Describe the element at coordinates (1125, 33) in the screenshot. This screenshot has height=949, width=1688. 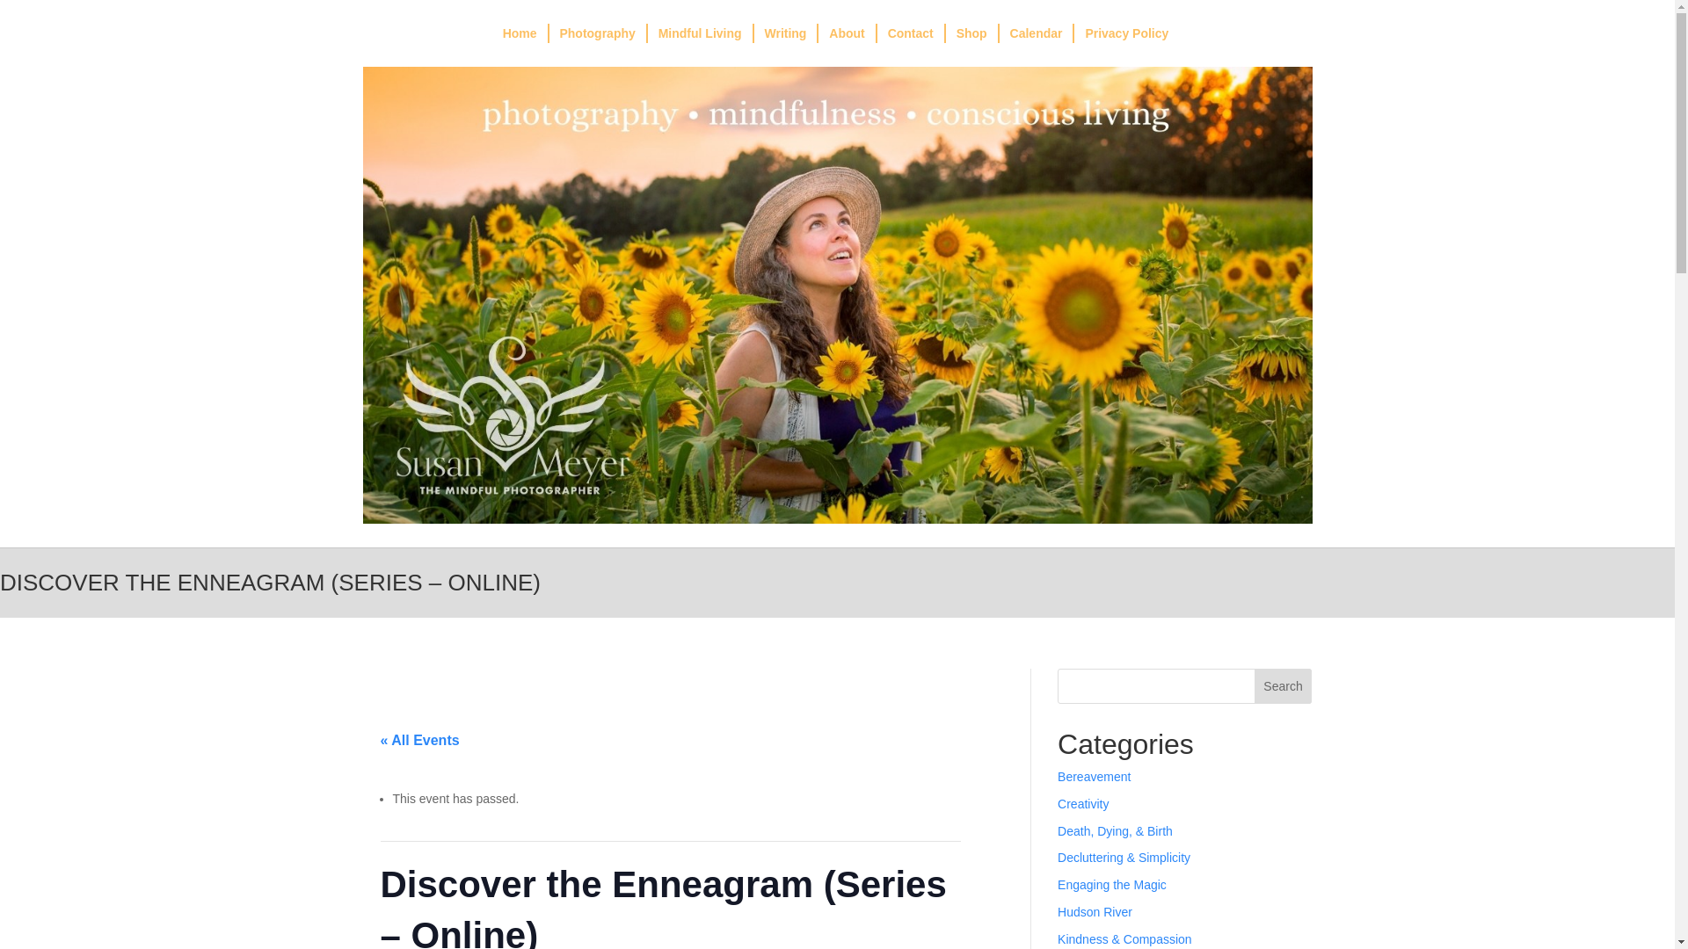
I see `Privacy Policy` at that location.